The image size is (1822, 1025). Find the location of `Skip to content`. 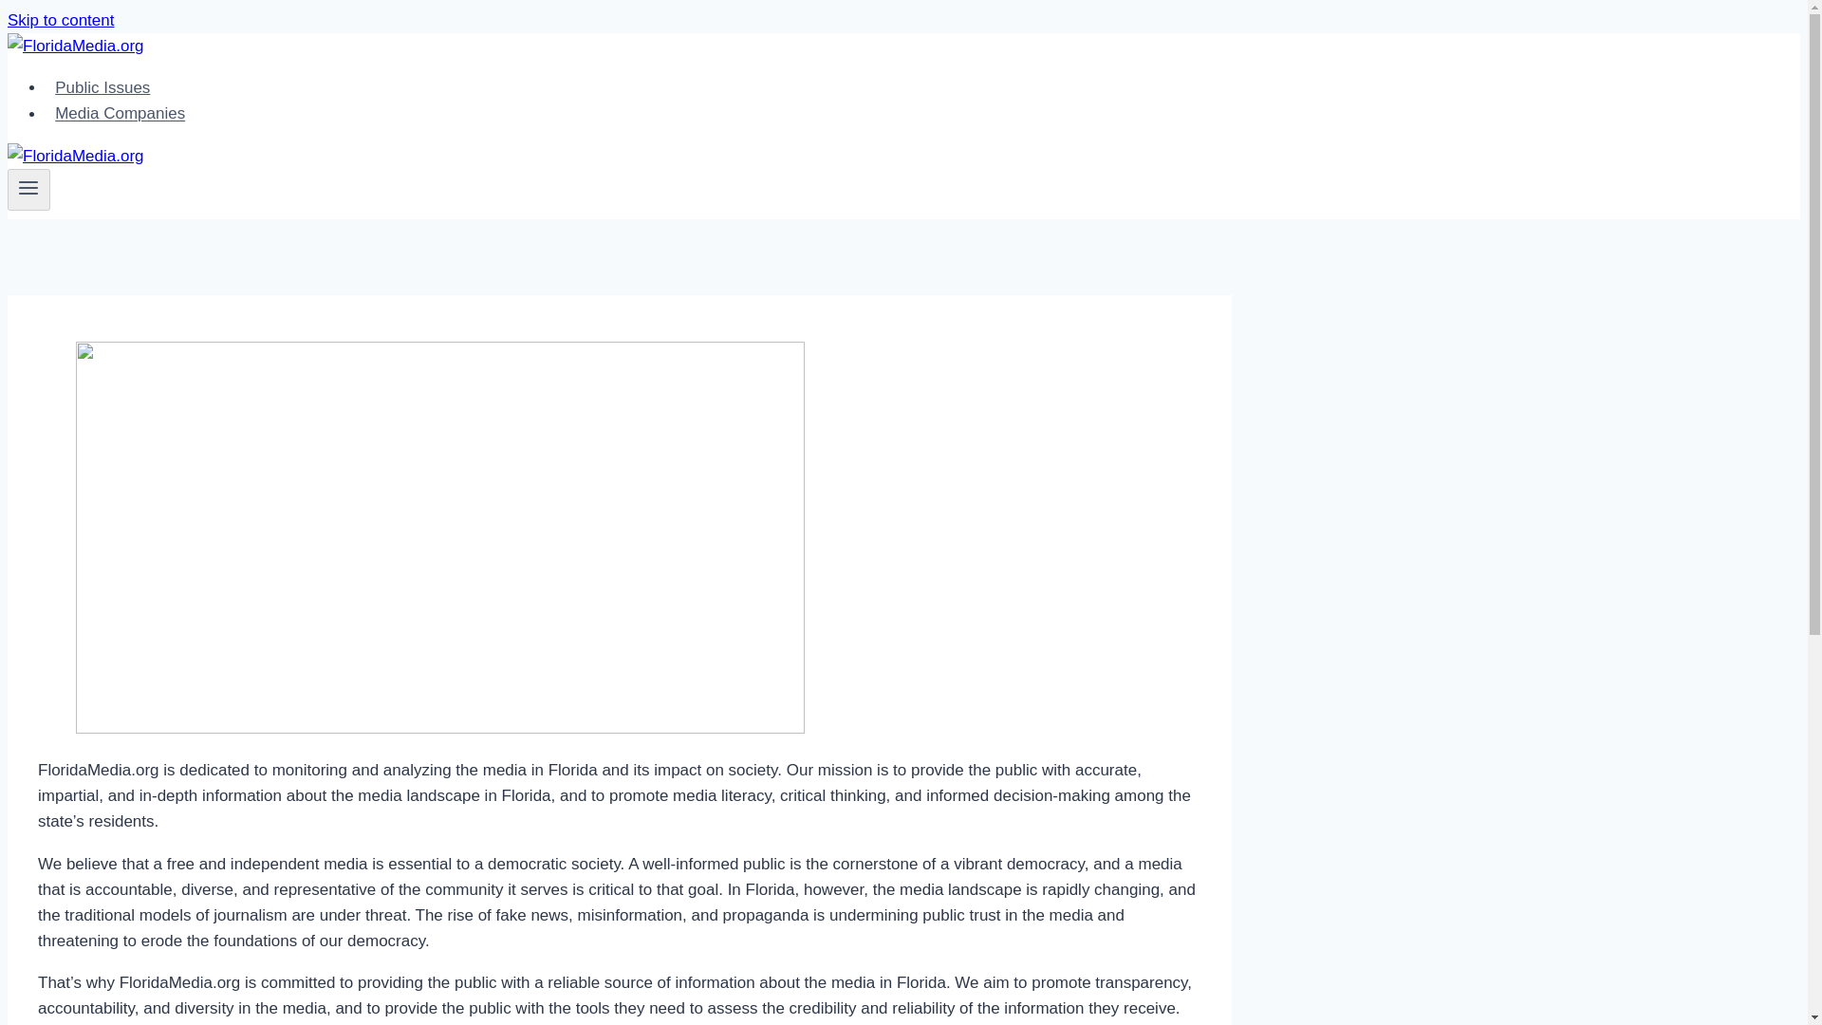

Skip to content is located at coordinates (60, 20).